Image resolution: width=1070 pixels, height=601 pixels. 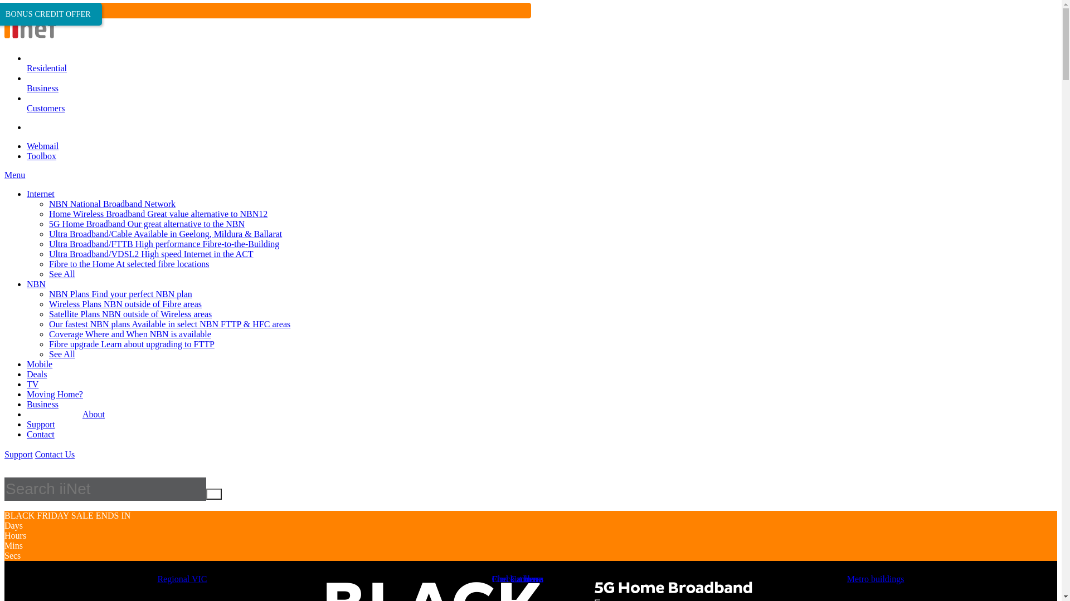 What do you see at coordinates (42, 146) in the screenshot?
I see `Webmail` at bounding box center [42, 146].